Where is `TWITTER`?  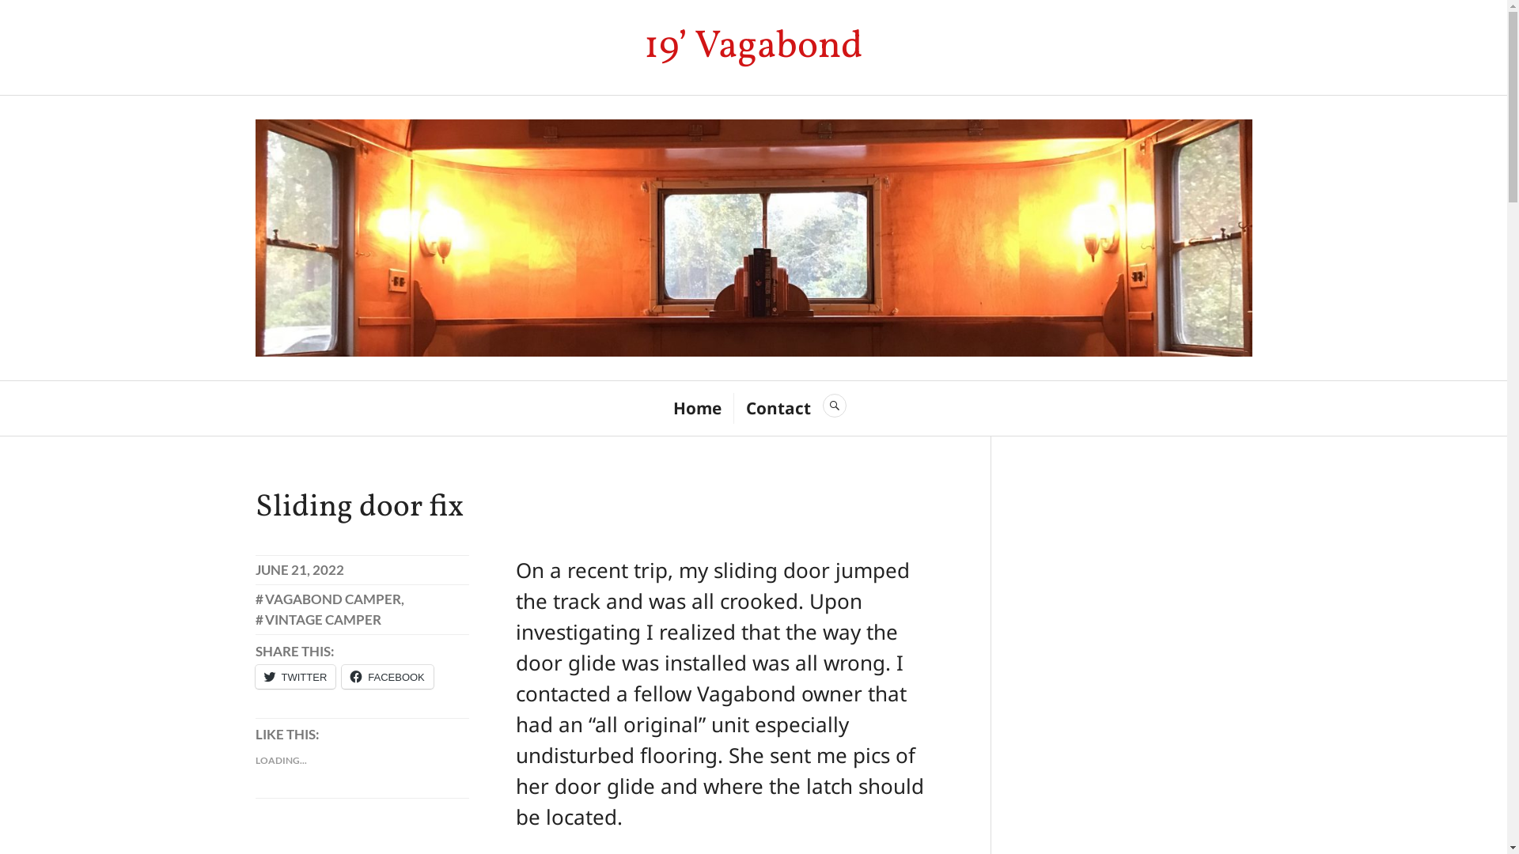 TWITTER is located at coordinates (295, 677).